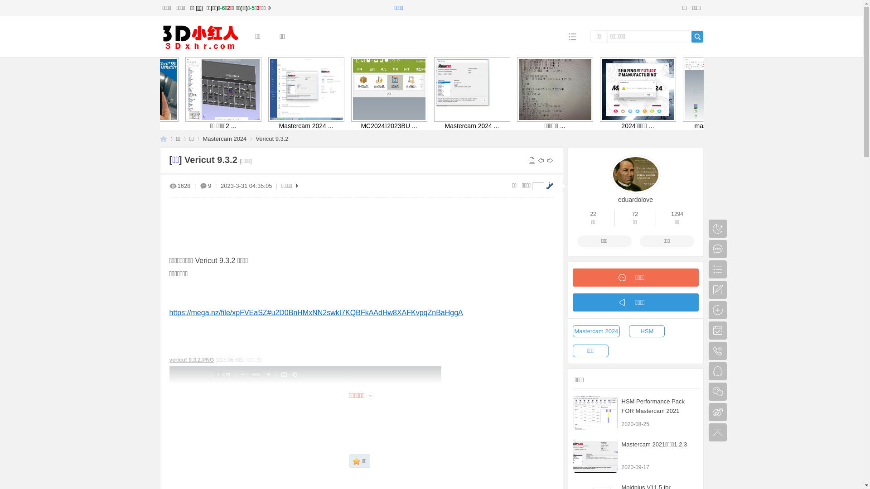  I want to click on 22, so click(593, 214).